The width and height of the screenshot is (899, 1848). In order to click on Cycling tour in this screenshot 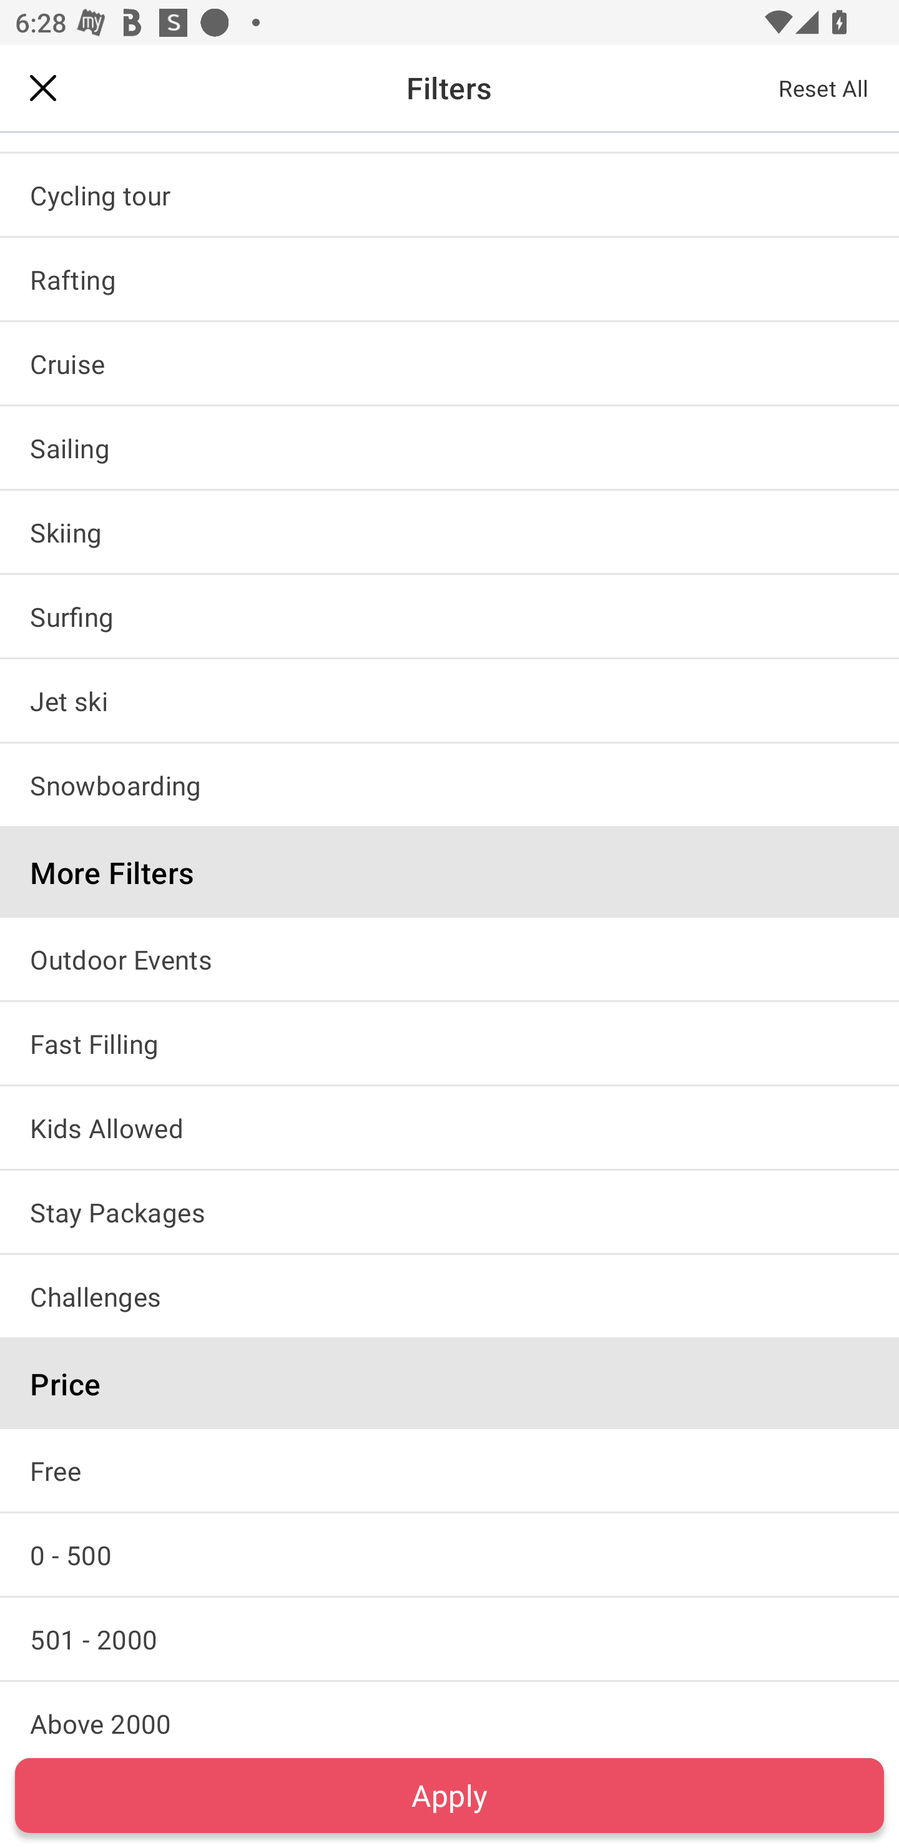, I will do `click(449, 195)`.